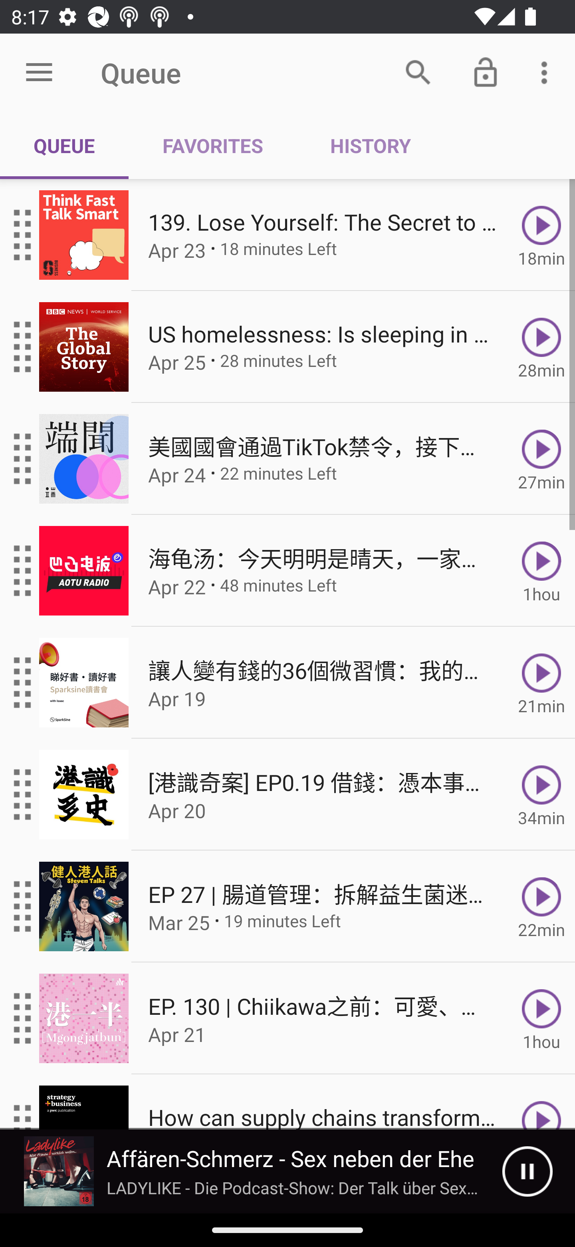 The image size is (575, 1247). What do you see at coordinates (541, 1018) in the screenshot?
I see `Play 1hou` at bounding box center [541, 1018].